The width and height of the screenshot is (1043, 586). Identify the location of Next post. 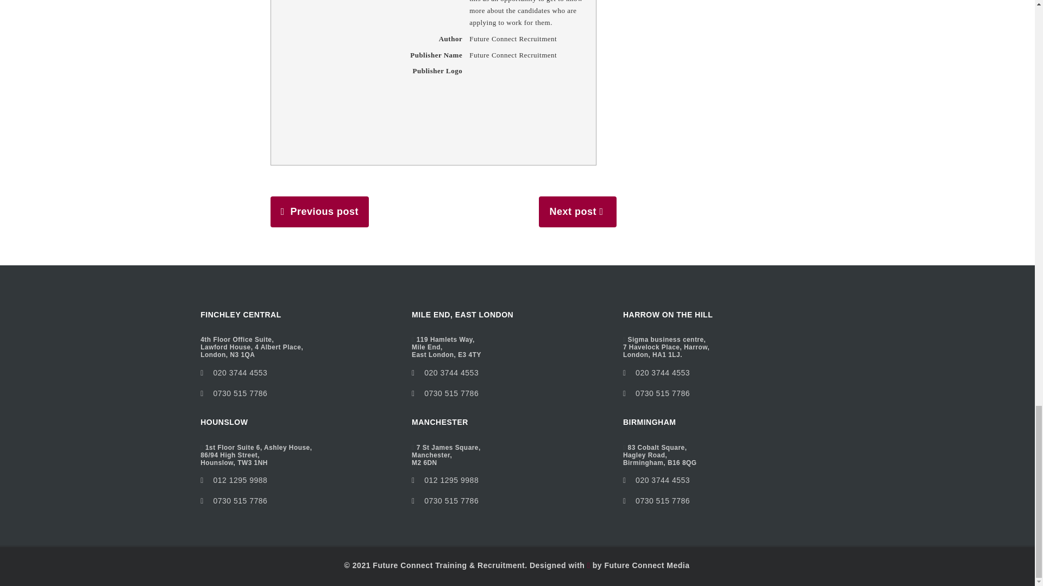
(234, 393).